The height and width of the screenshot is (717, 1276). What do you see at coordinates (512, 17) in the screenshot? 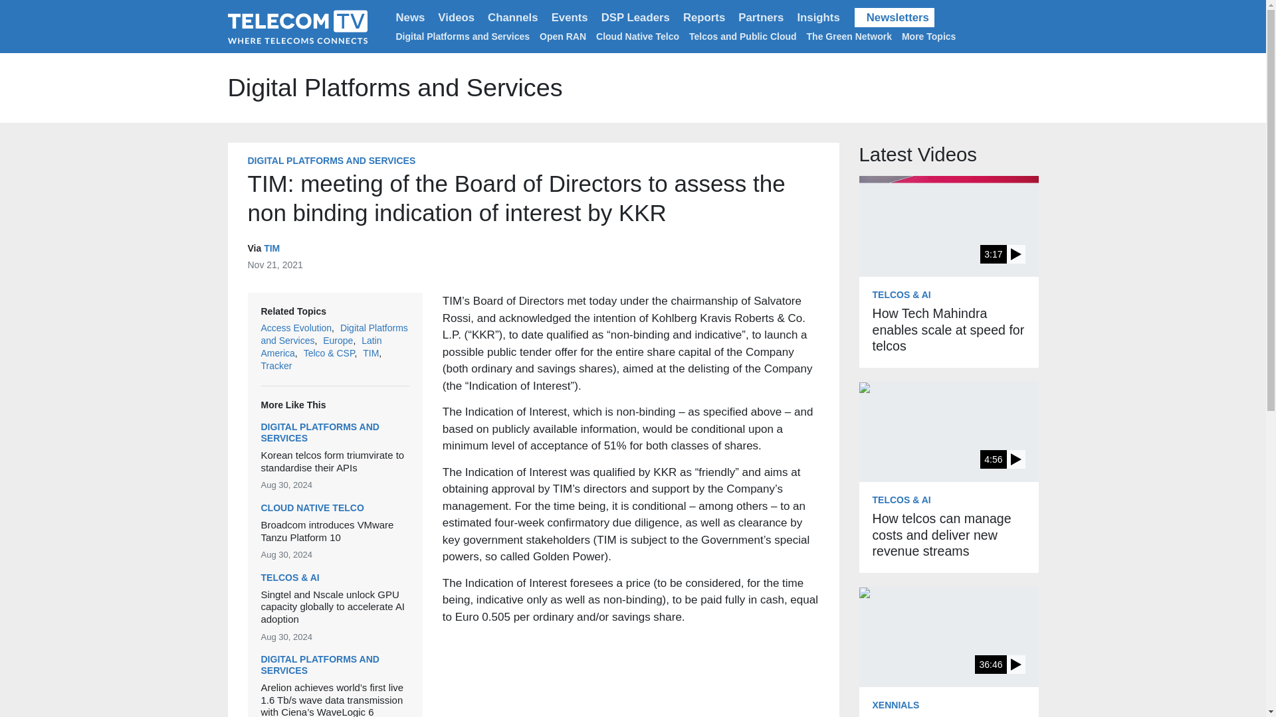
I see `Channels` at bounding box center [512, 17].